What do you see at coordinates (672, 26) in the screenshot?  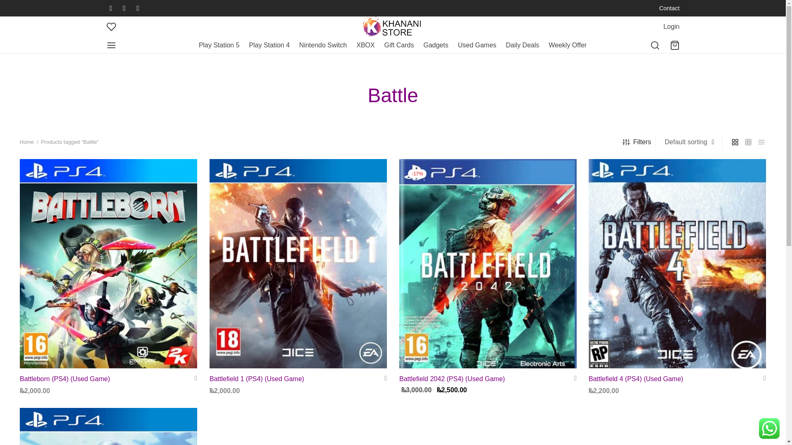 I see `Login` at bounding box center [672, 26].